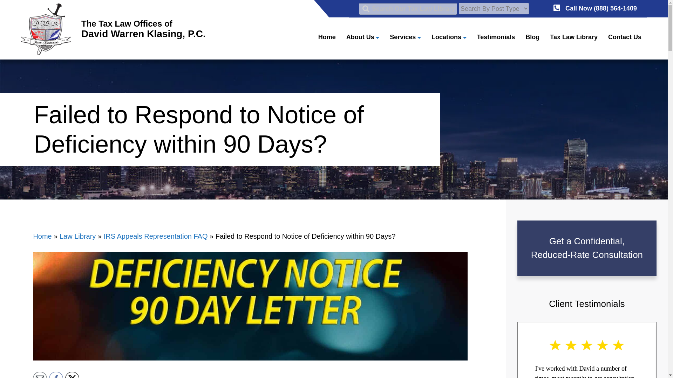 Image resolution: width=673 pixels, height=378 pixels. Describe the element at coordinates (327, 37) in the screenshot. I see `Follow by Email` at that location.